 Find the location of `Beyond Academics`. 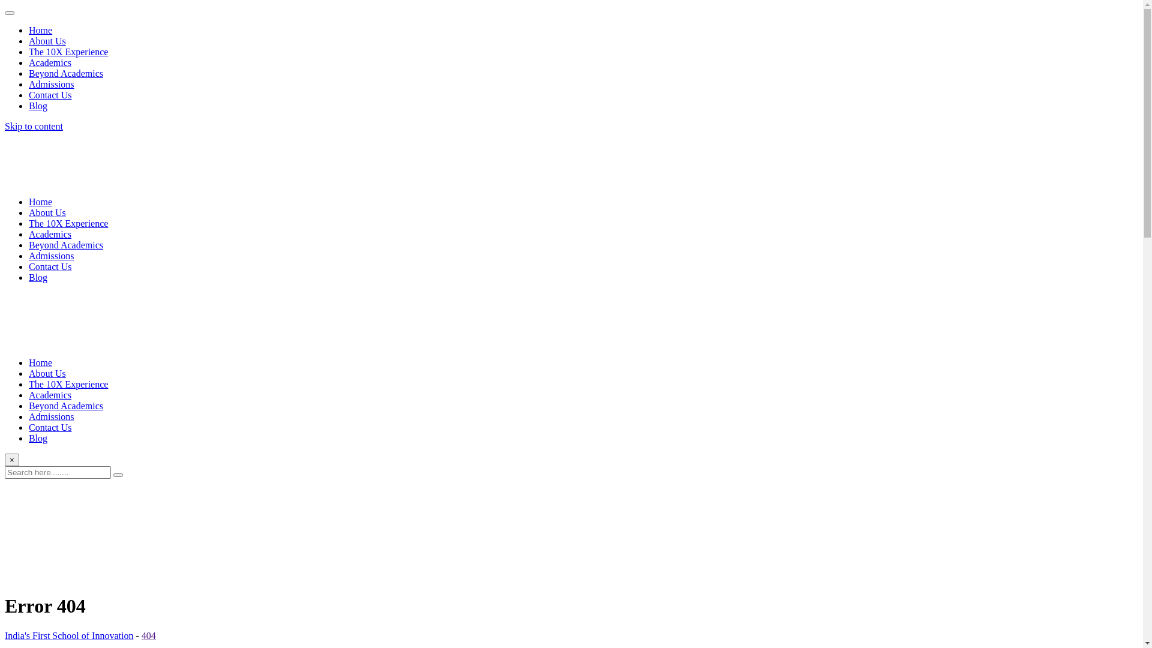

Beyond Academics is located at coordinates (66, 73).